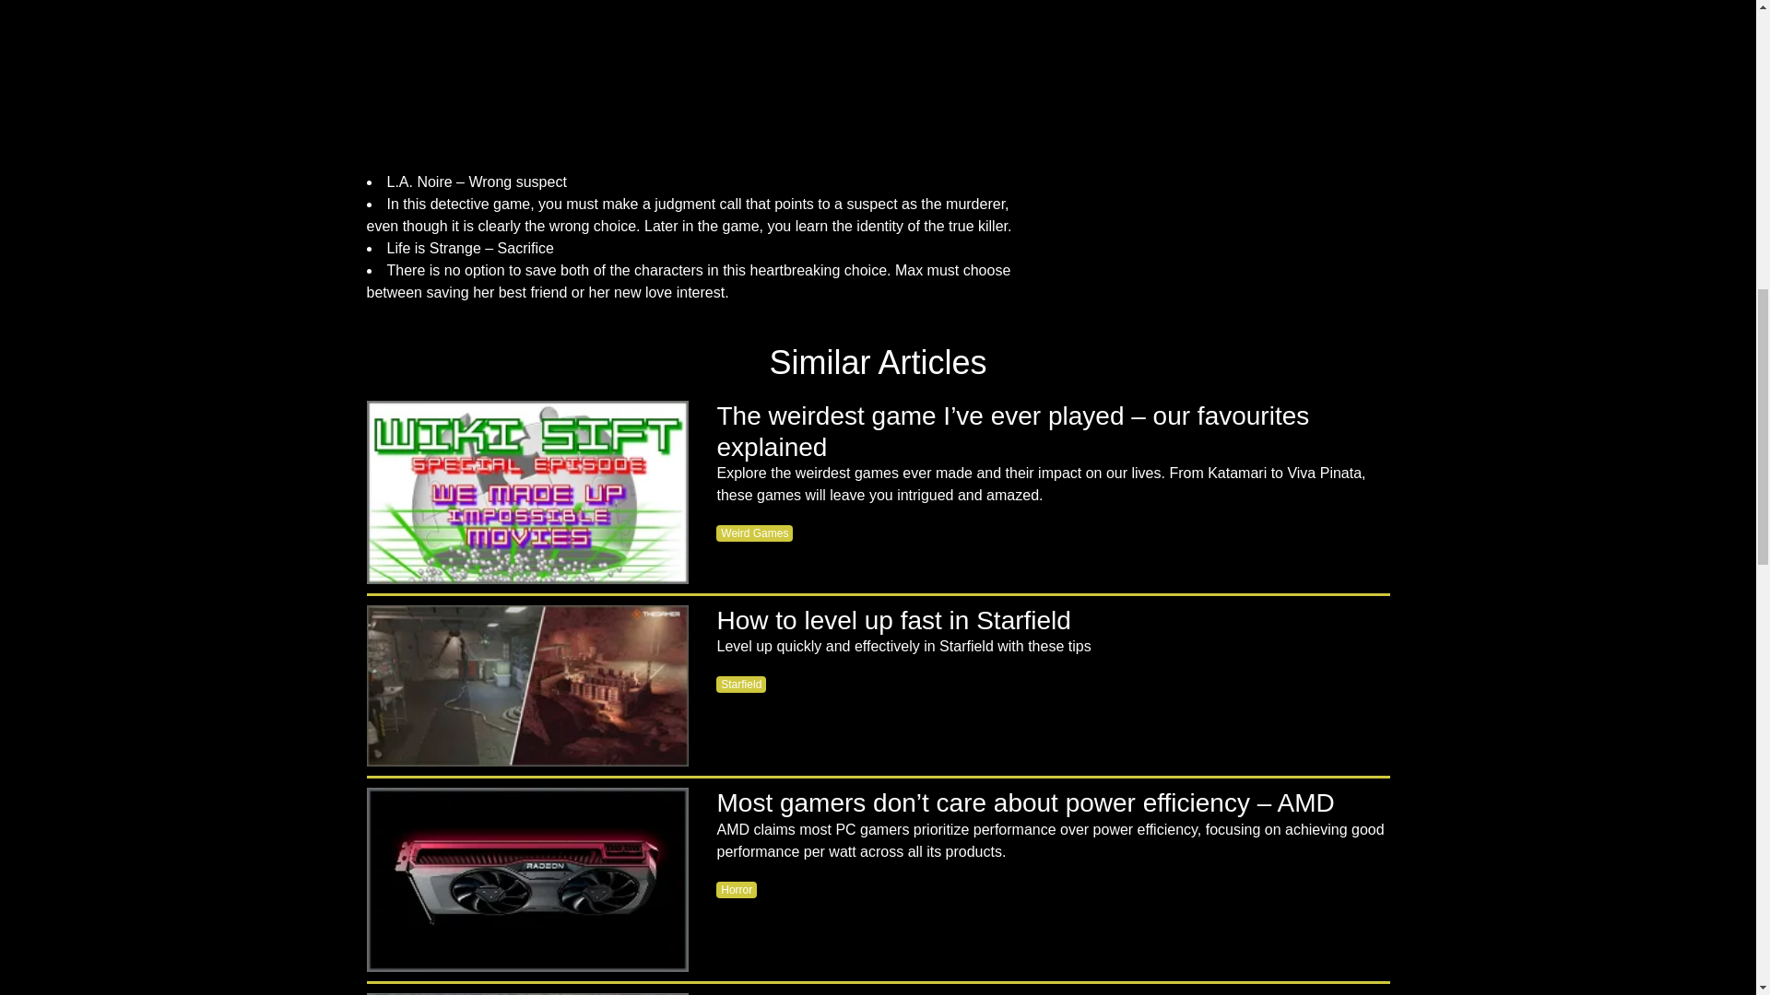 The image size is (1770, 995). Describe the element at coordinates (754, 533) in the screenshot. I see `Weird Games` at that location.